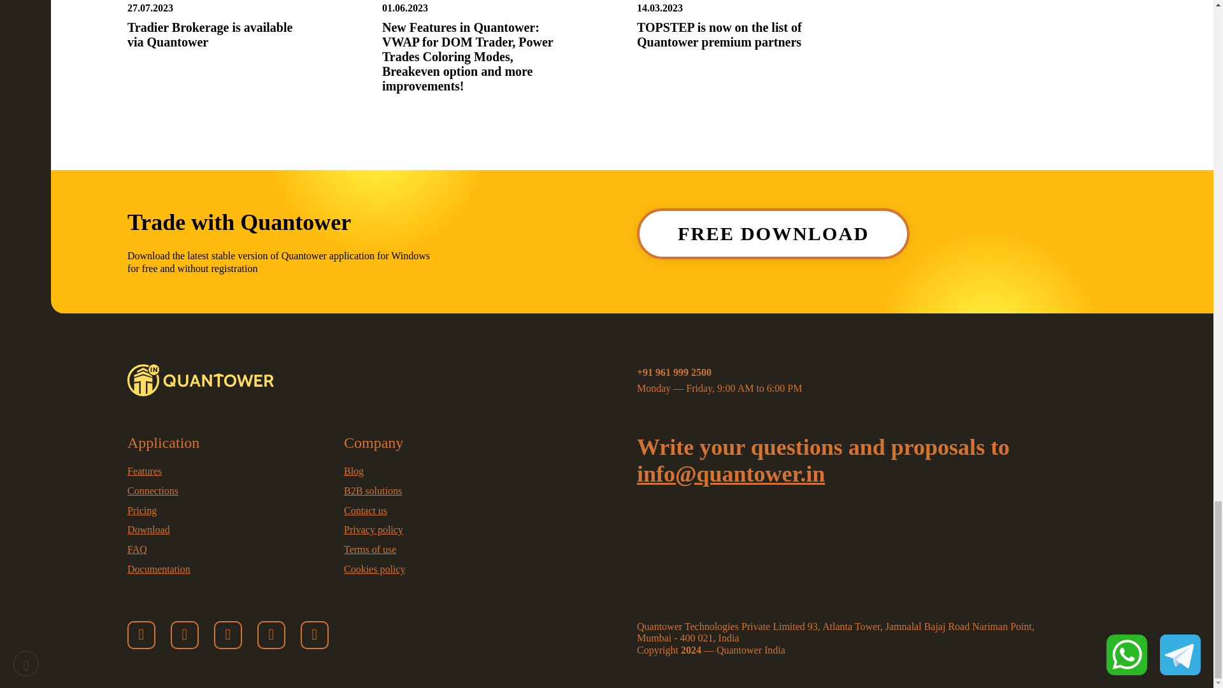 The height and width of the screenshot is (688, 1223). Describe the element at coordinates (369, 549) in the screenshot. I see `Terms of use` at that location.